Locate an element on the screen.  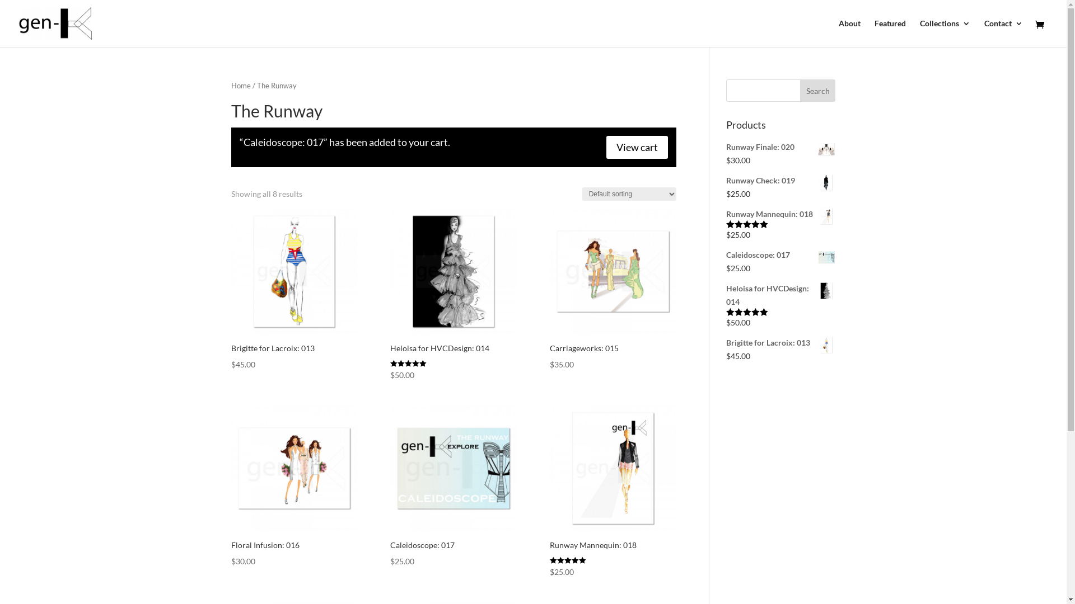
Runway Finale: 020 is located at coordinates (780, 147).